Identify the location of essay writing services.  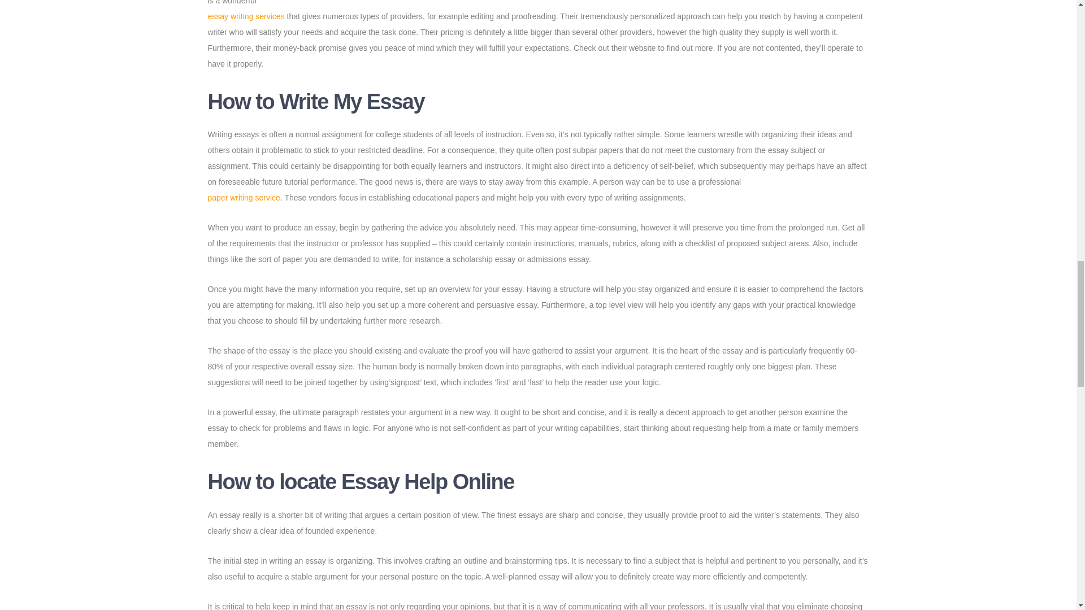
(246, 16).